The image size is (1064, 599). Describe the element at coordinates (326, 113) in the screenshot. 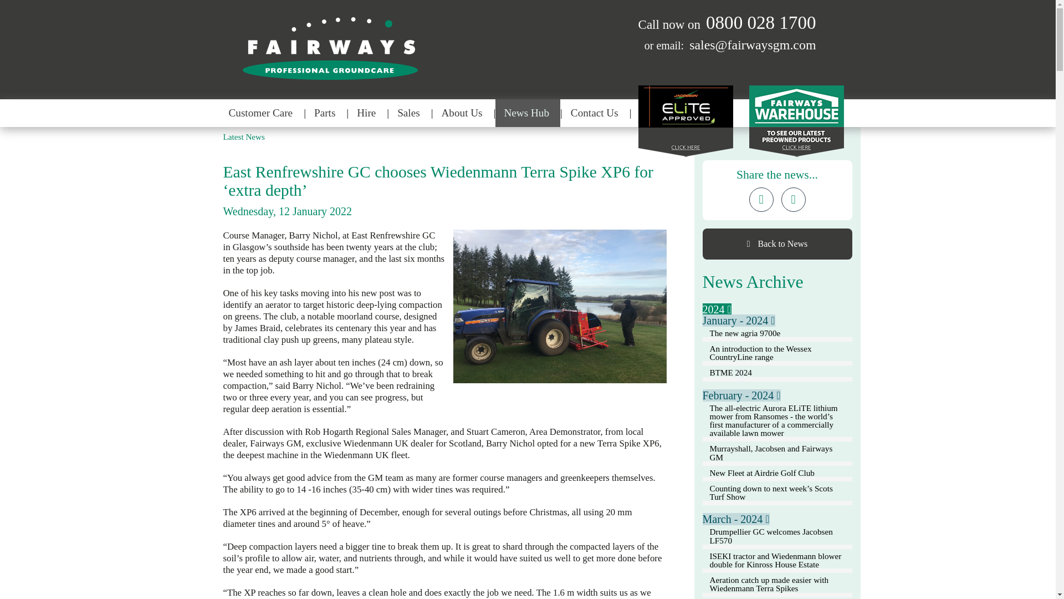

I see `Parts` at that location.